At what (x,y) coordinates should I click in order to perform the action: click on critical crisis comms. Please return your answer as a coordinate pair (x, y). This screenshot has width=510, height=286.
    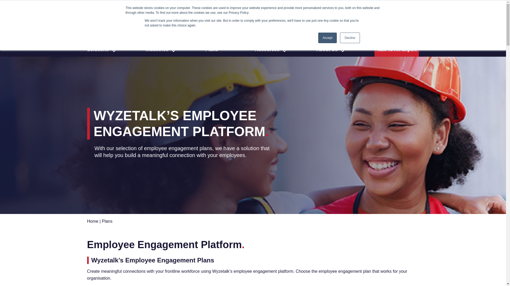
    Looking at the image, I should click on (294, 9).